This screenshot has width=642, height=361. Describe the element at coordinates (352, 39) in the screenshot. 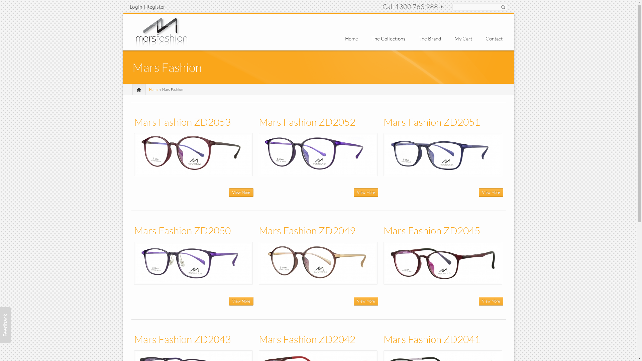

I see `Home` at that location.